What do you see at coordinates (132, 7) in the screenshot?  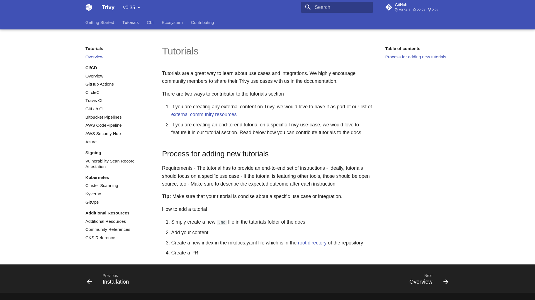 I see `v0.35` at bounding box center [132, 7].